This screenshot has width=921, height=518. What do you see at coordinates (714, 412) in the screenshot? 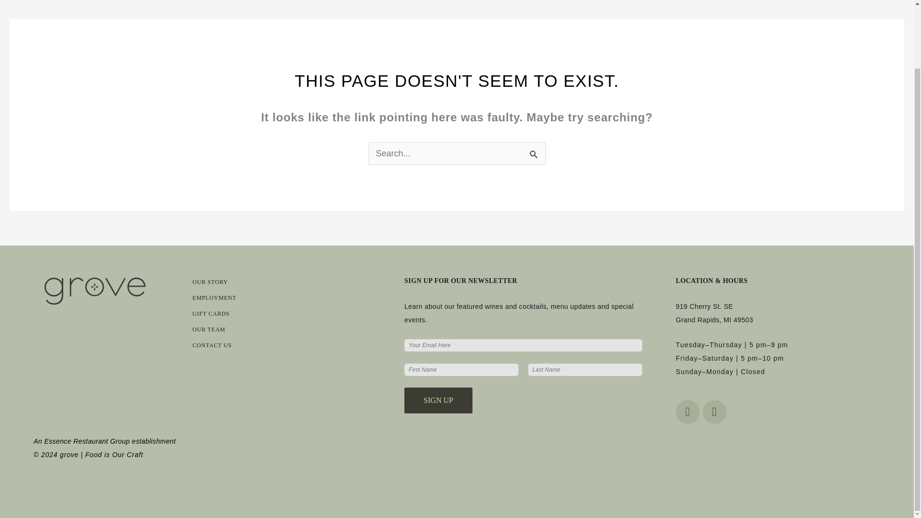
I see `Instagram` at bounding box center [714, 412].